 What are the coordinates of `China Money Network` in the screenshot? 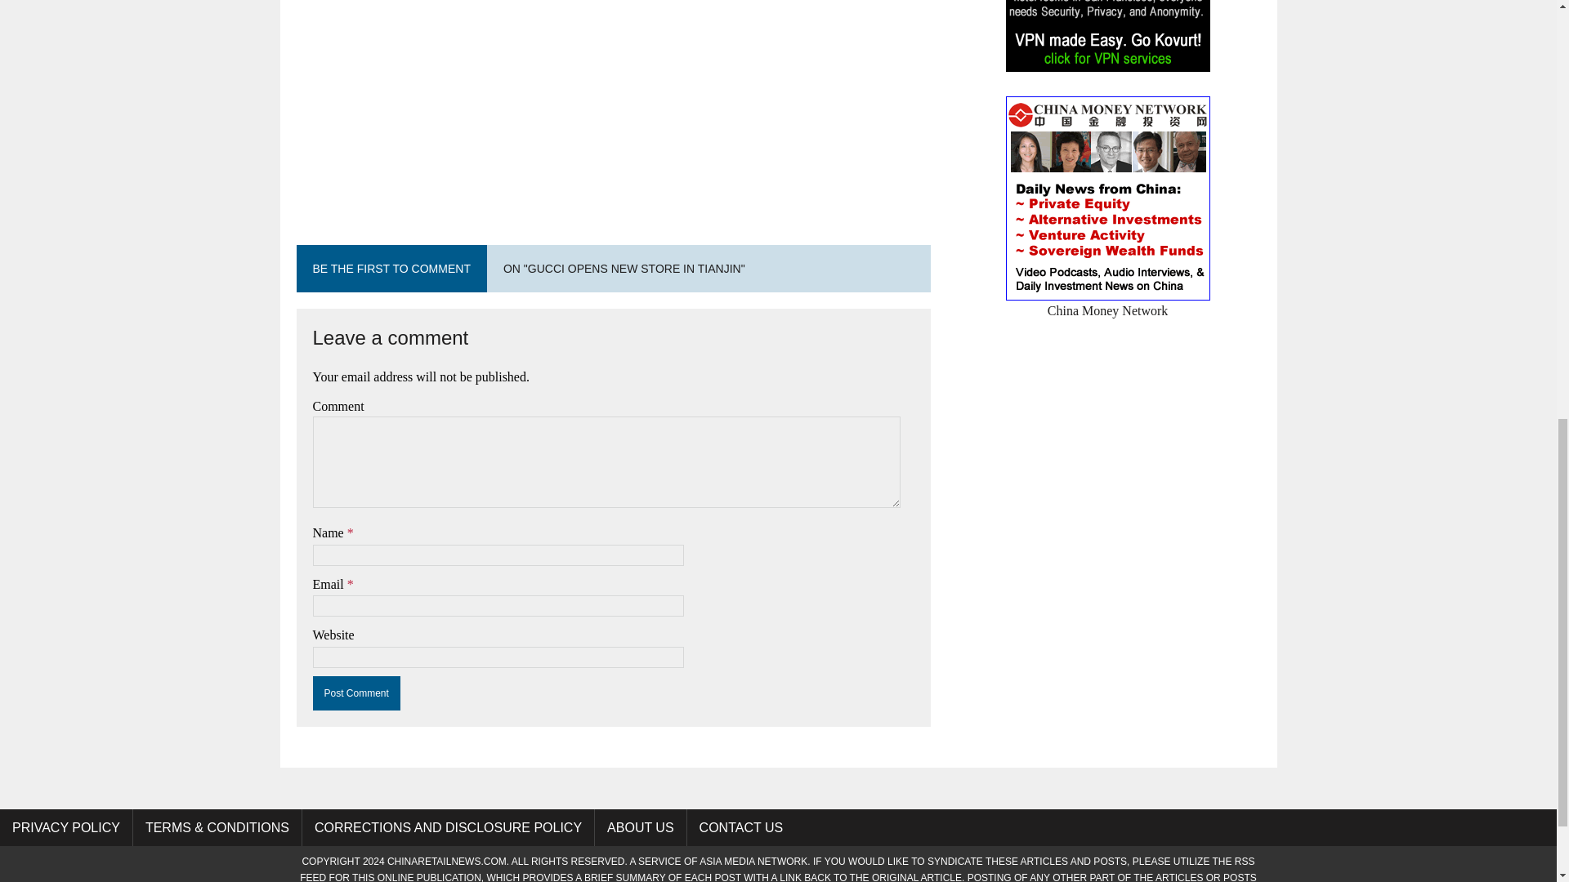 It's located at (1107, 299).